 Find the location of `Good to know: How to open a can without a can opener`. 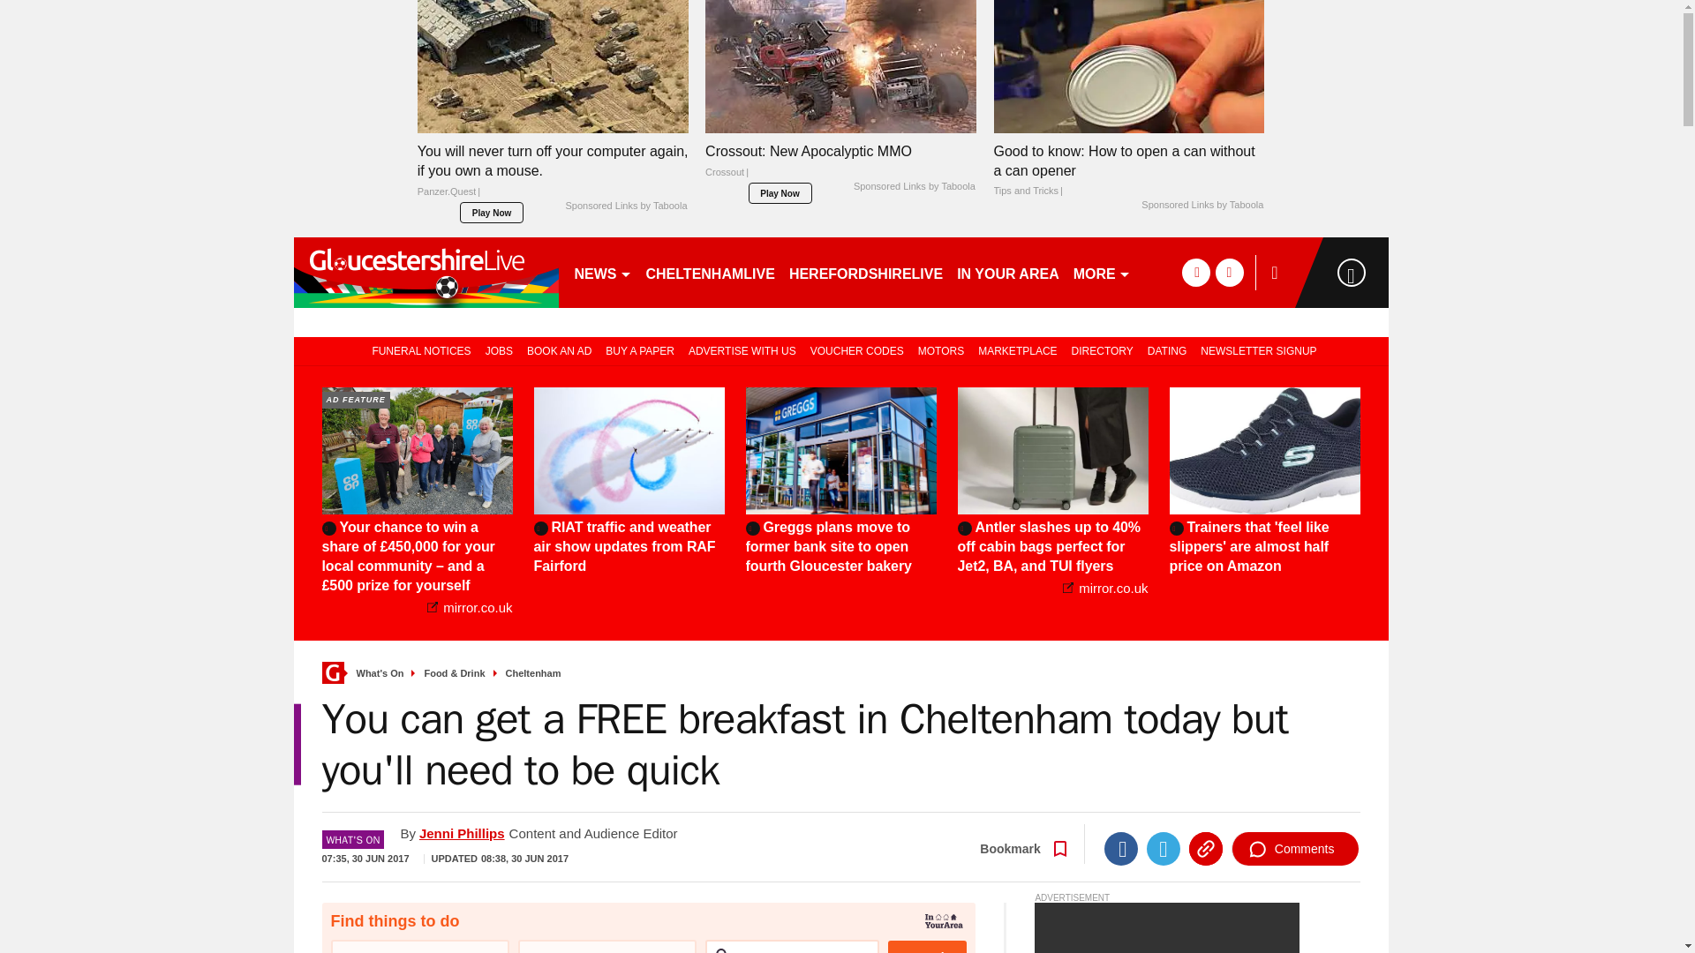

Good to know: How to open a can without a can opener is located at coordinates (1128, 67).